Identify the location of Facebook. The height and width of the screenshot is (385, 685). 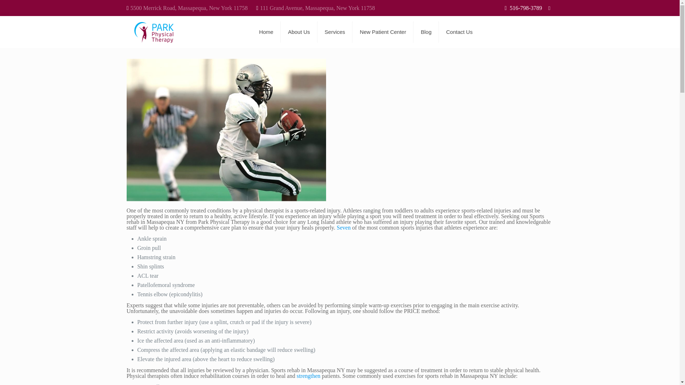
(549, 8).